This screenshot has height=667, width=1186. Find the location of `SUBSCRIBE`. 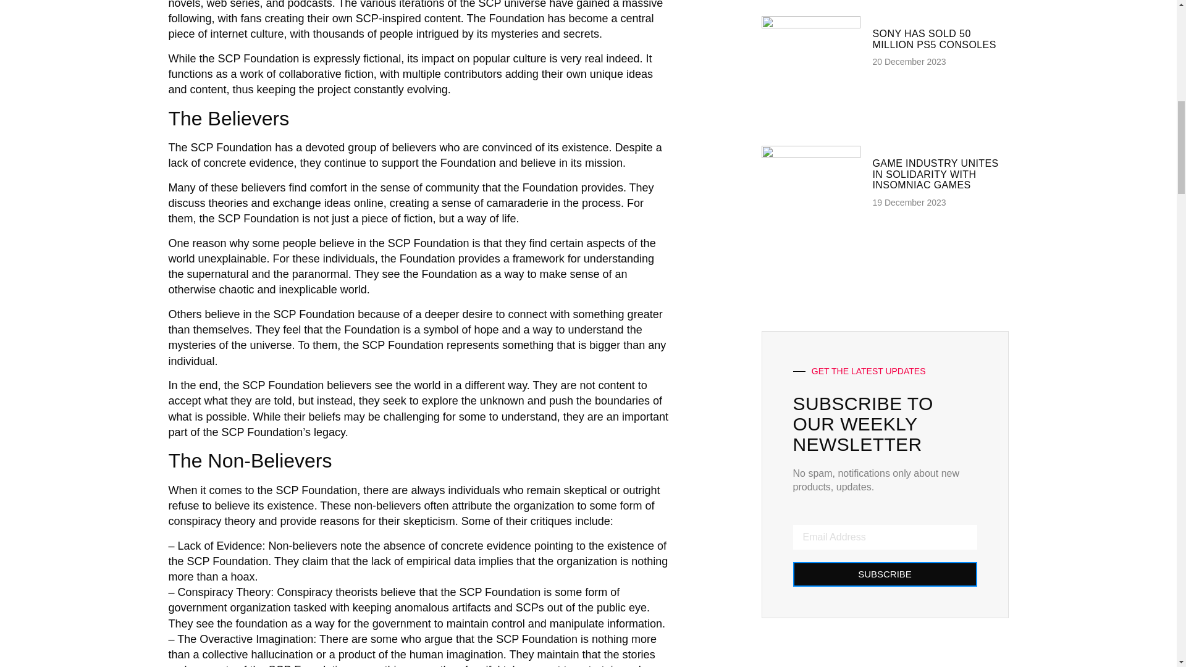

SUBSCRIBE is located at coordinates (885, 574).